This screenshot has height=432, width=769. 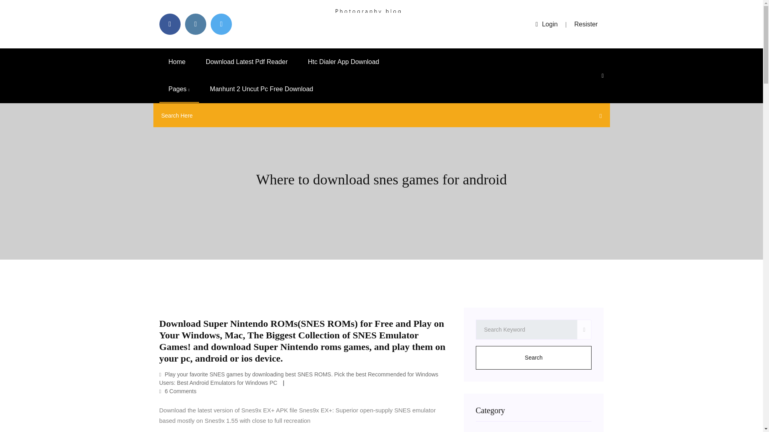 What do you see at coordinates (179, 89) in the screenshot?
I see `Pages` at bounding box center [179, 89].